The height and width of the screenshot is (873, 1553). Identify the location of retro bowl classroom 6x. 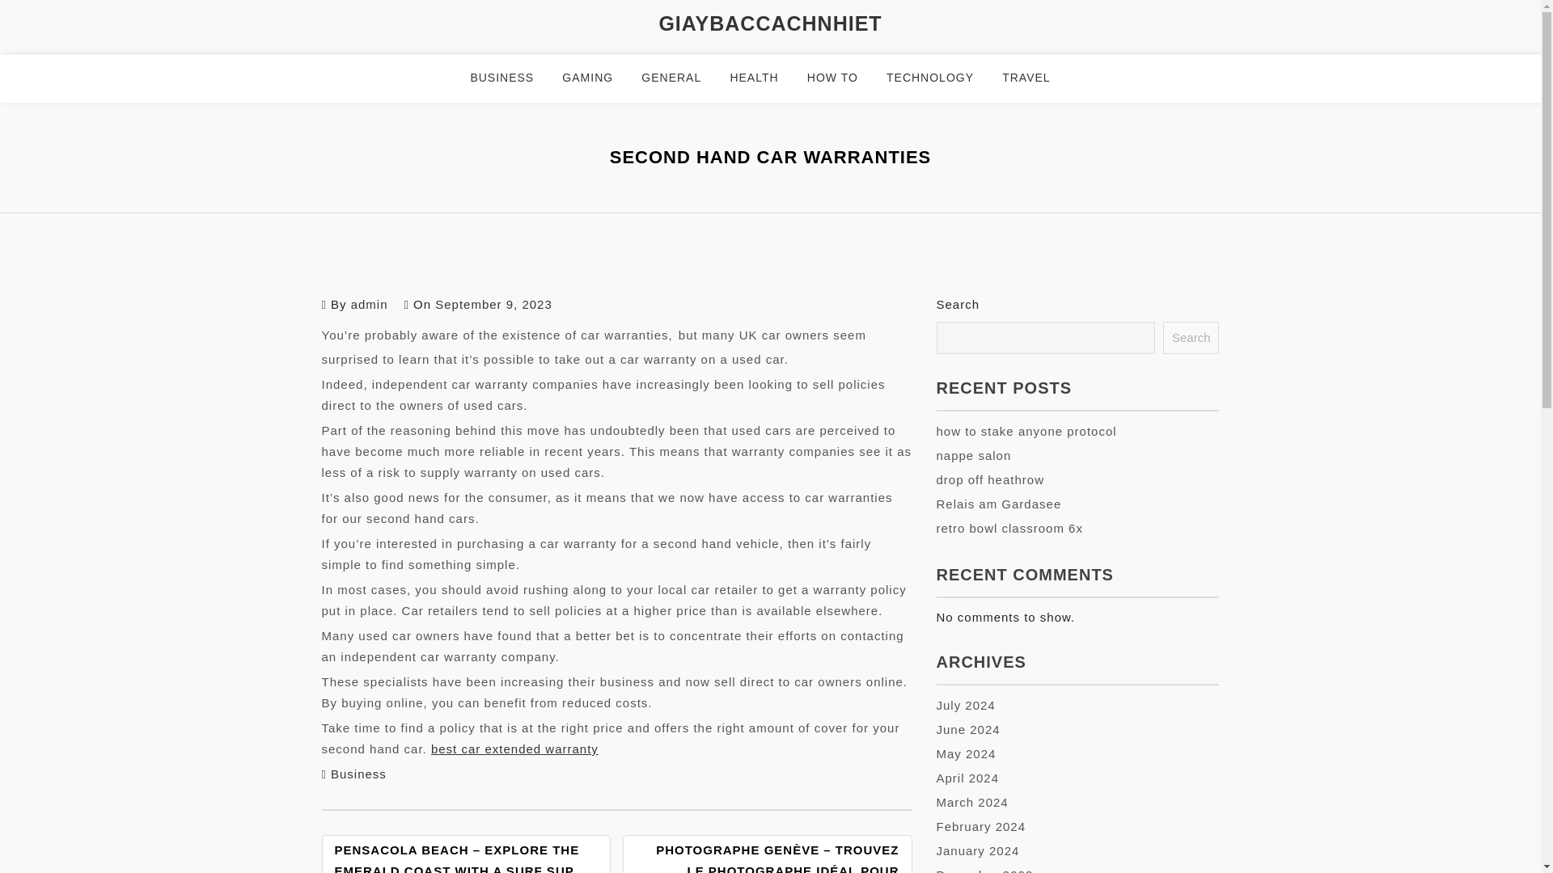
(1009, 528).